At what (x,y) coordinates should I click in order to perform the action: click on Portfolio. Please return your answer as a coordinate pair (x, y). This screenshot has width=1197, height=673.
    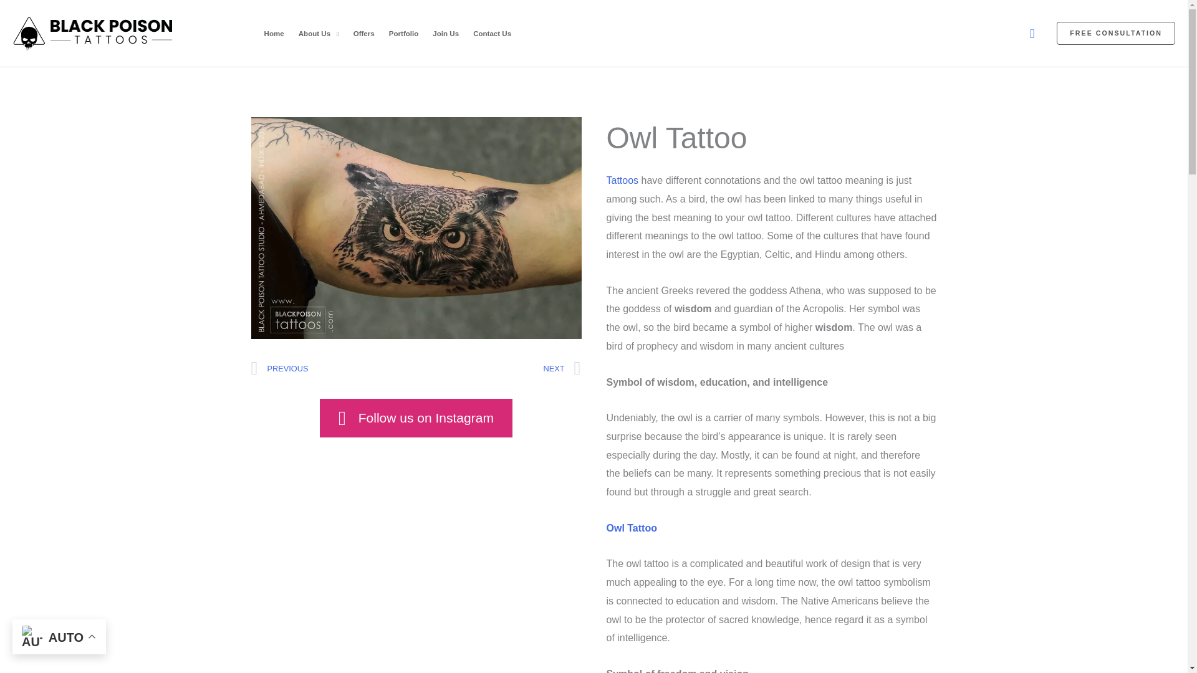
    Looking at the image, I should click on (404, 32).